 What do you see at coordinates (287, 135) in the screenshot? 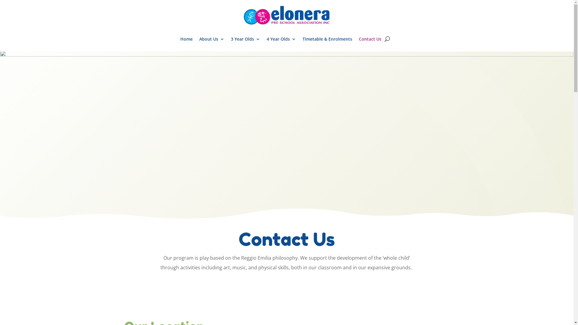
I see `Footer - new building outside` at bounding box center [287, 135].